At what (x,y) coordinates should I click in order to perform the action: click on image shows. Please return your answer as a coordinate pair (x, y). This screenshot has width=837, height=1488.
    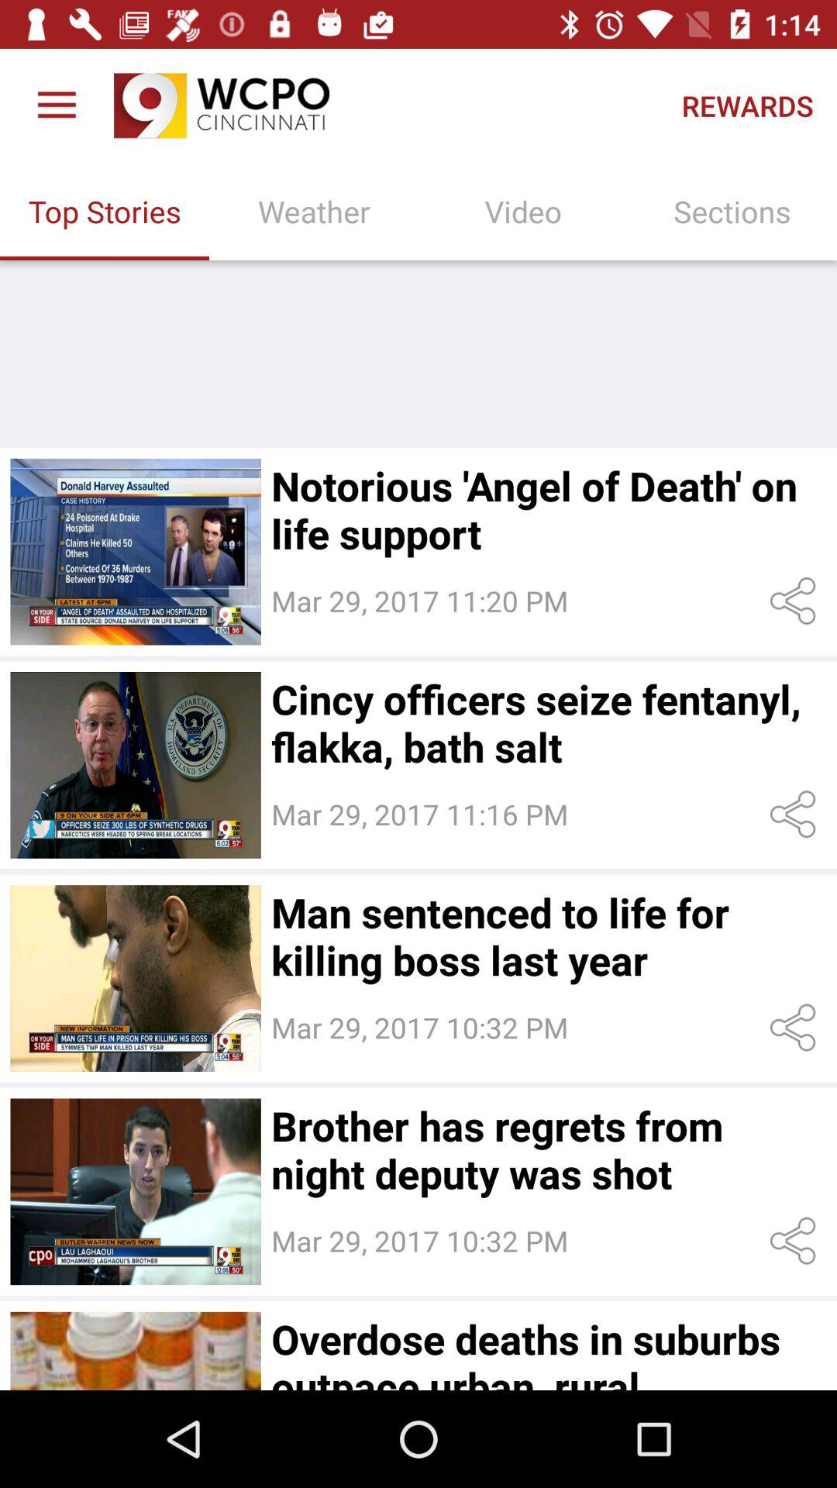
    Looking at the image, I should click on (135, 978).